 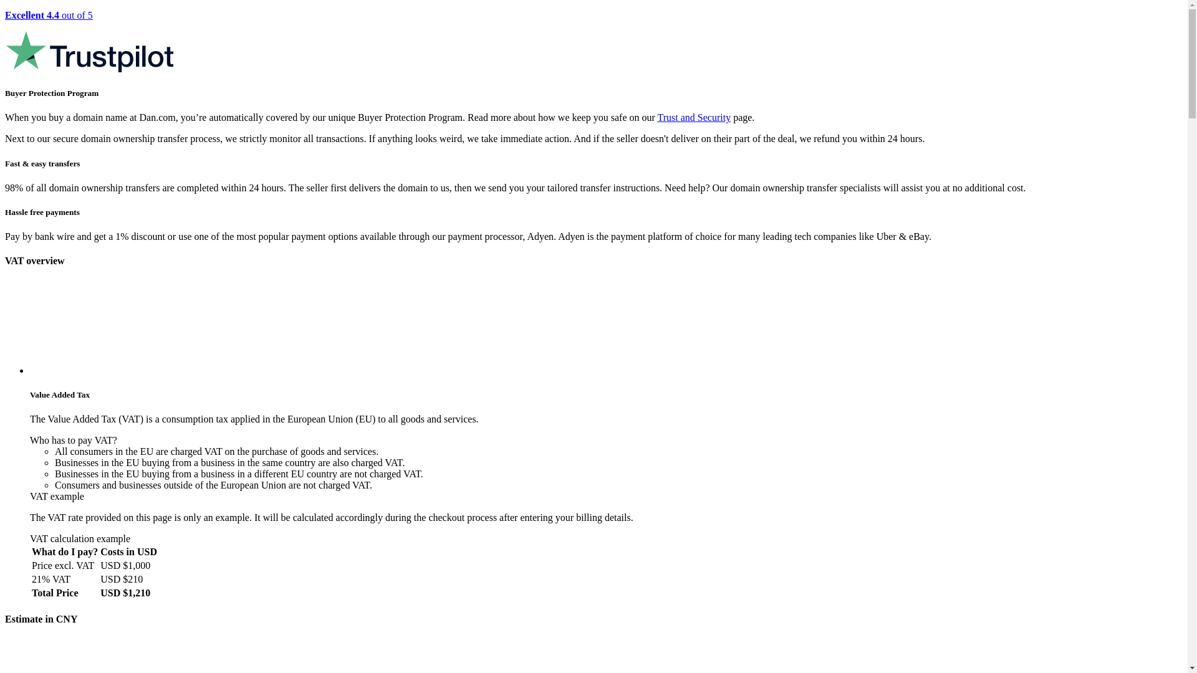 What do you see at coordinates (594, 42) in the screenshot?
I see `Excellent 4.4 out of 5` at bounding box center [594, 42].